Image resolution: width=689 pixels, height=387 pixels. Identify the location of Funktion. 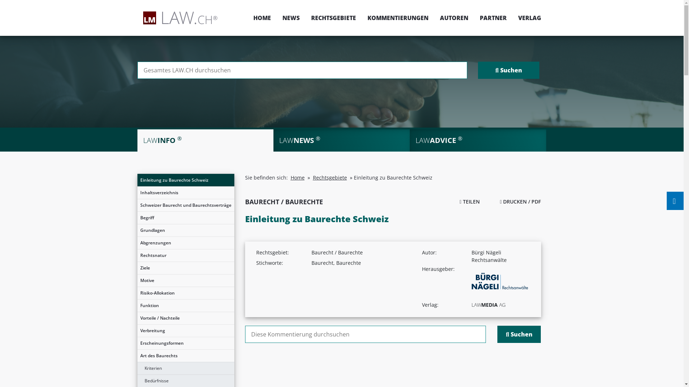
(186, 306).